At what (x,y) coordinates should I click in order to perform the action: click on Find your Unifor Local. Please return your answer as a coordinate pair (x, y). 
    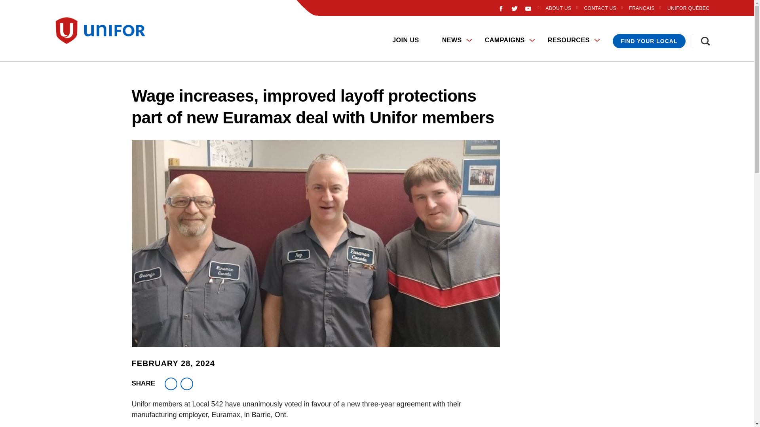
    Looking at the image, I should click on (649, 41).